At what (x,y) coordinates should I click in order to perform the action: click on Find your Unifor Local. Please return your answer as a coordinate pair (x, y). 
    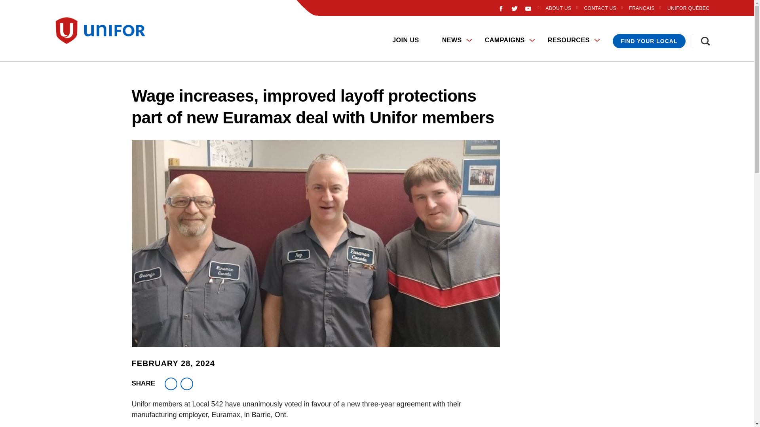
    Looking at the image, I should click on (649, 41).